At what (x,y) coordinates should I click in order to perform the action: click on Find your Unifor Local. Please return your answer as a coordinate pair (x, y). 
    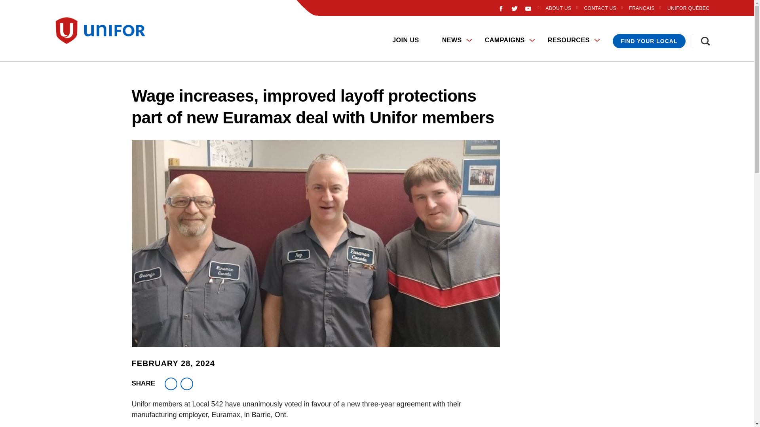
    Looking at the image, I should click on (649, 41).